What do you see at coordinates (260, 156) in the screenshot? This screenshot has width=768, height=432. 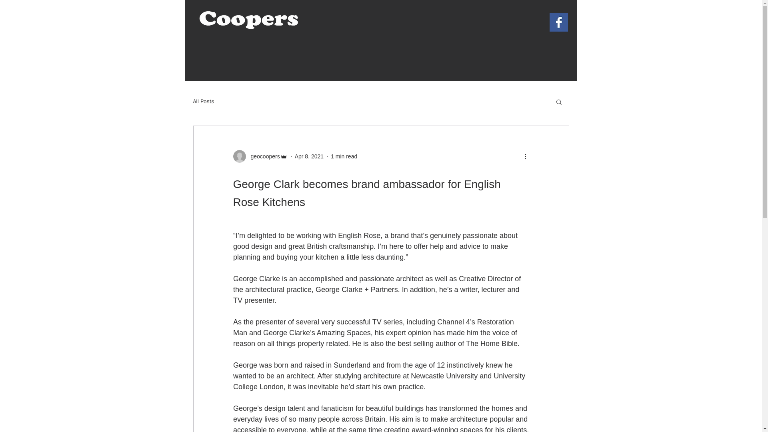 I see `geocoopers` at bounding box center [260, 156].